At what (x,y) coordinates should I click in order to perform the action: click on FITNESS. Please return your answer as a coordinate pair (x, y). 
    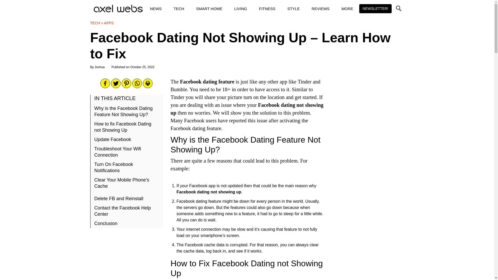
    Looking at the image, I should click on (267, 9).